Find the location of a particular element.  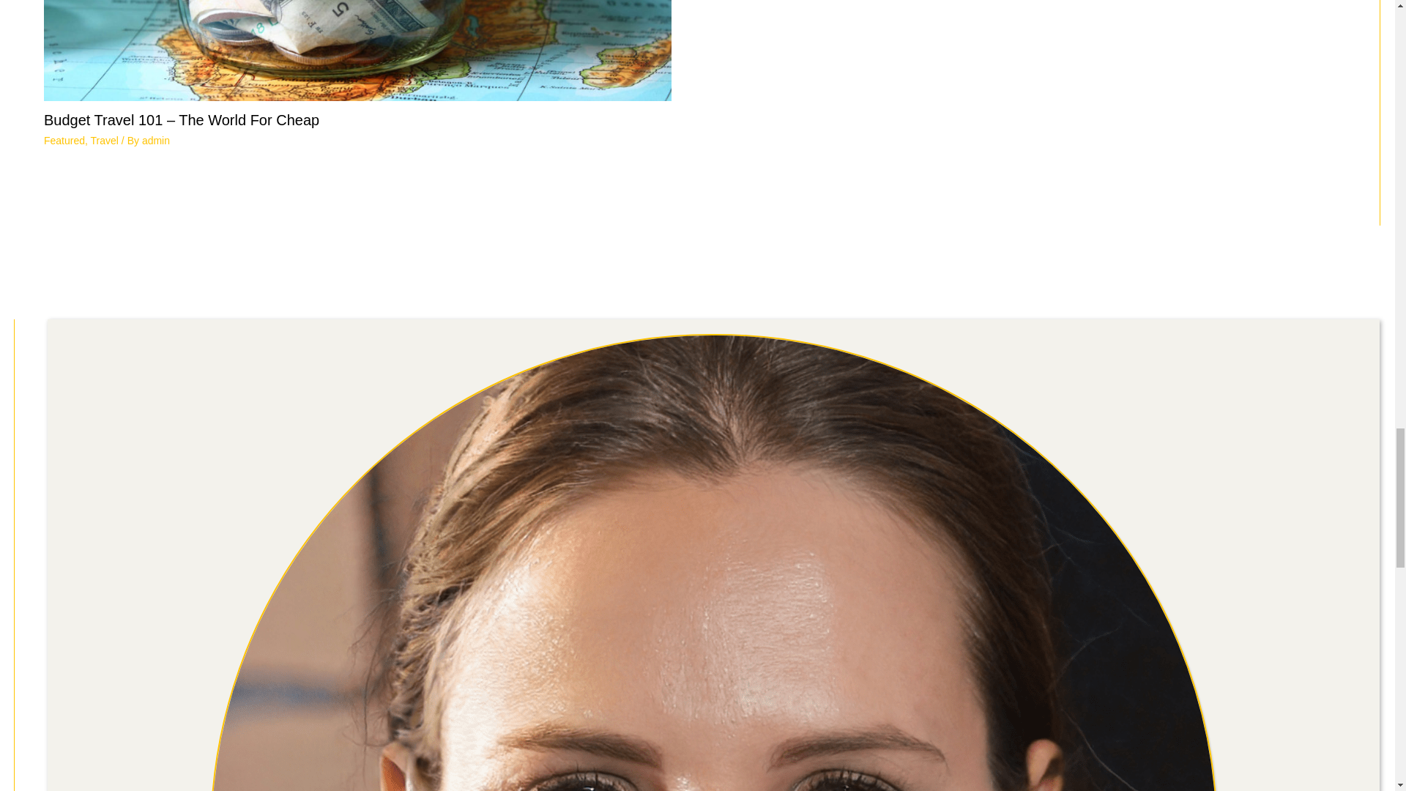

Featured is located at coordinates (64, 140).